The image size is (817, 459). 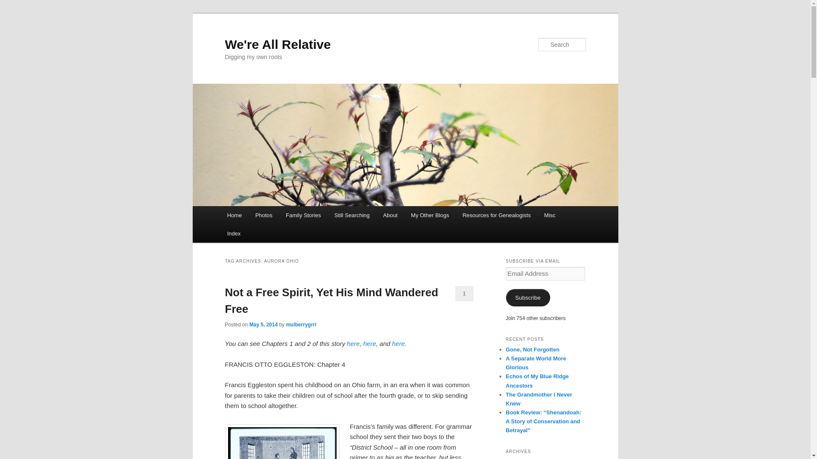 I want to click on Family Stories, so click(x=303, y=215).